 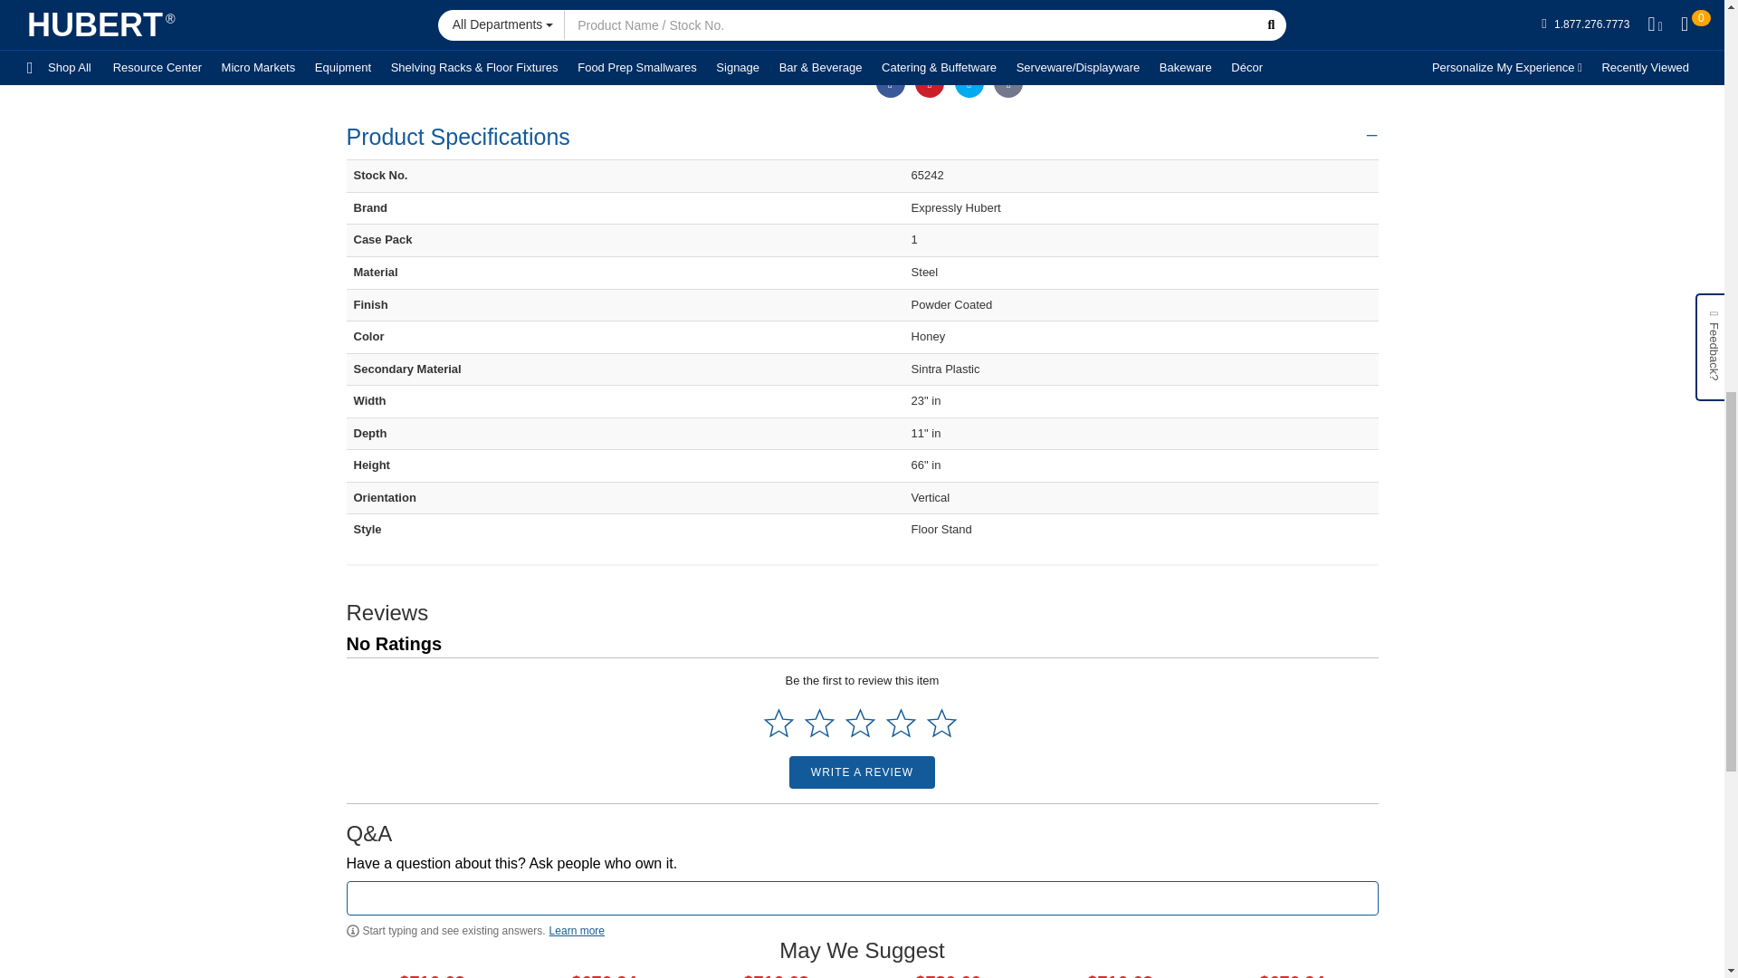 I want to click on Share on Facebook, so click(x=891, y=83).